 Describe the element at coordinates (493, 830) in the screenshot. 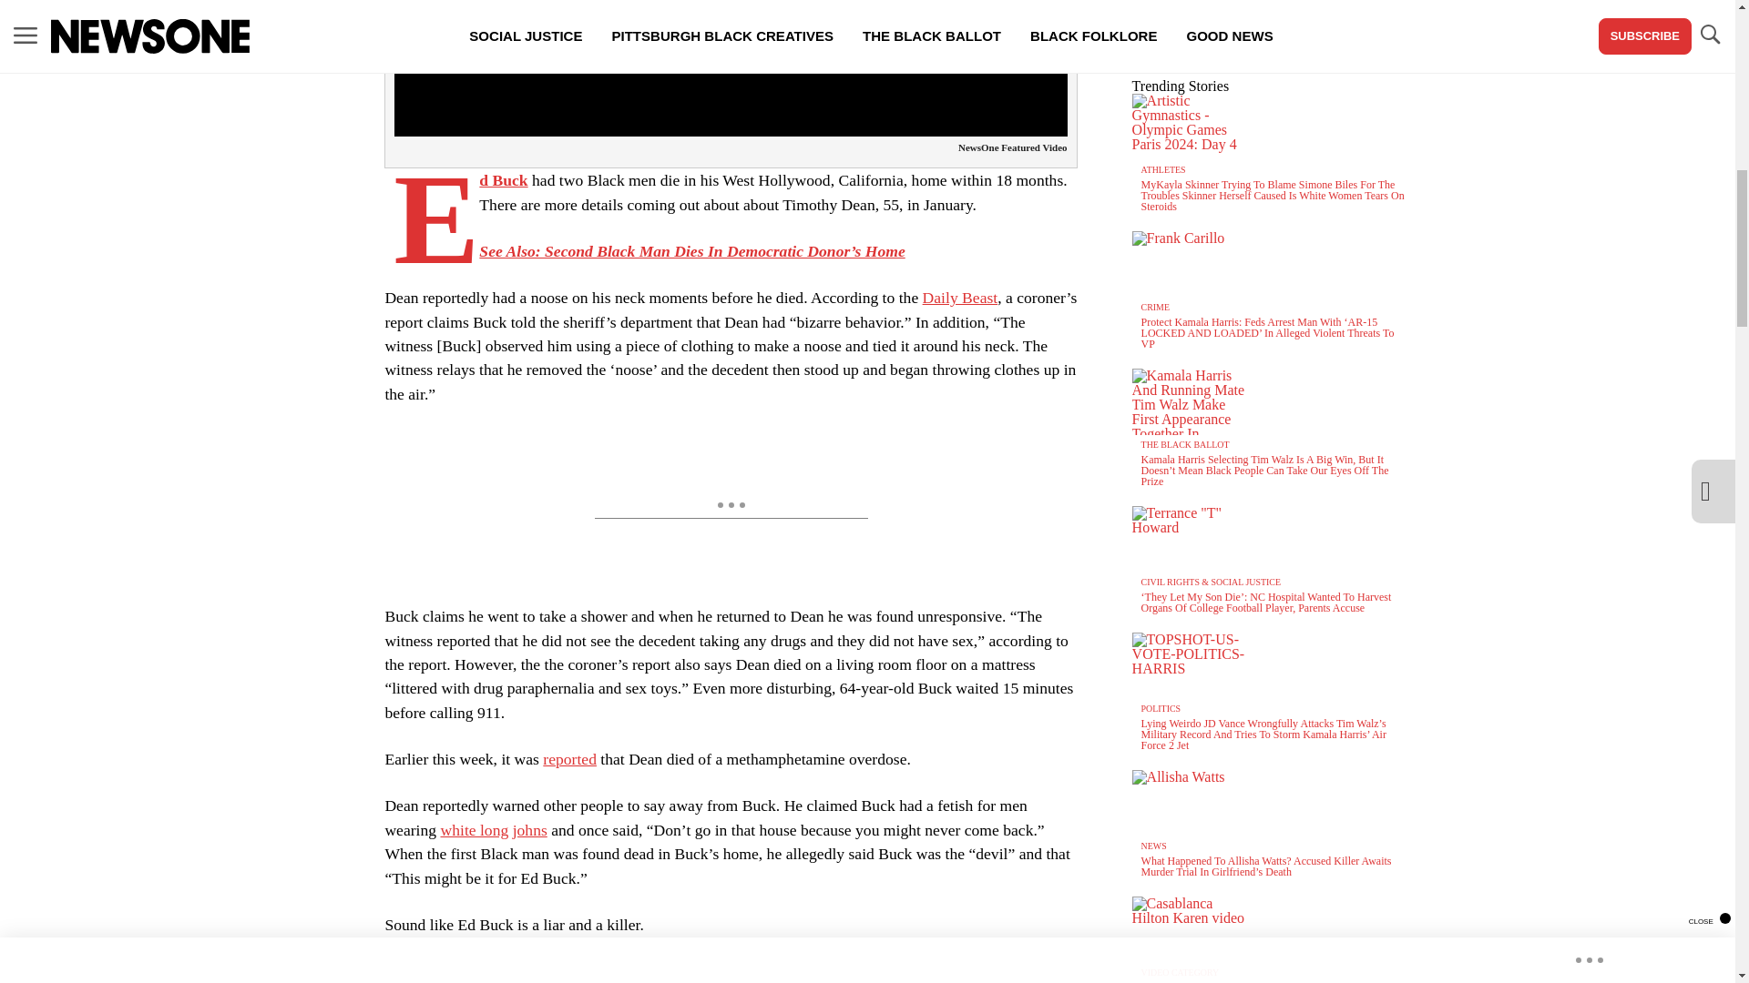

I see `reported` at that location.